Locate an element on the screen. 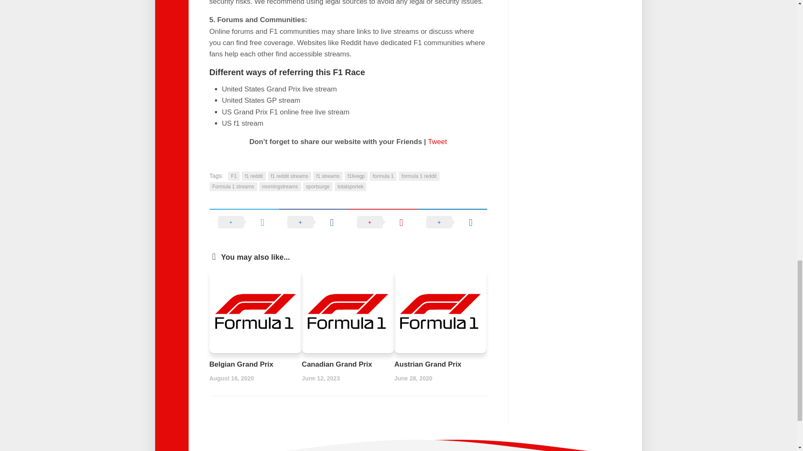  morningstreams is located at coordinates (280, 186).